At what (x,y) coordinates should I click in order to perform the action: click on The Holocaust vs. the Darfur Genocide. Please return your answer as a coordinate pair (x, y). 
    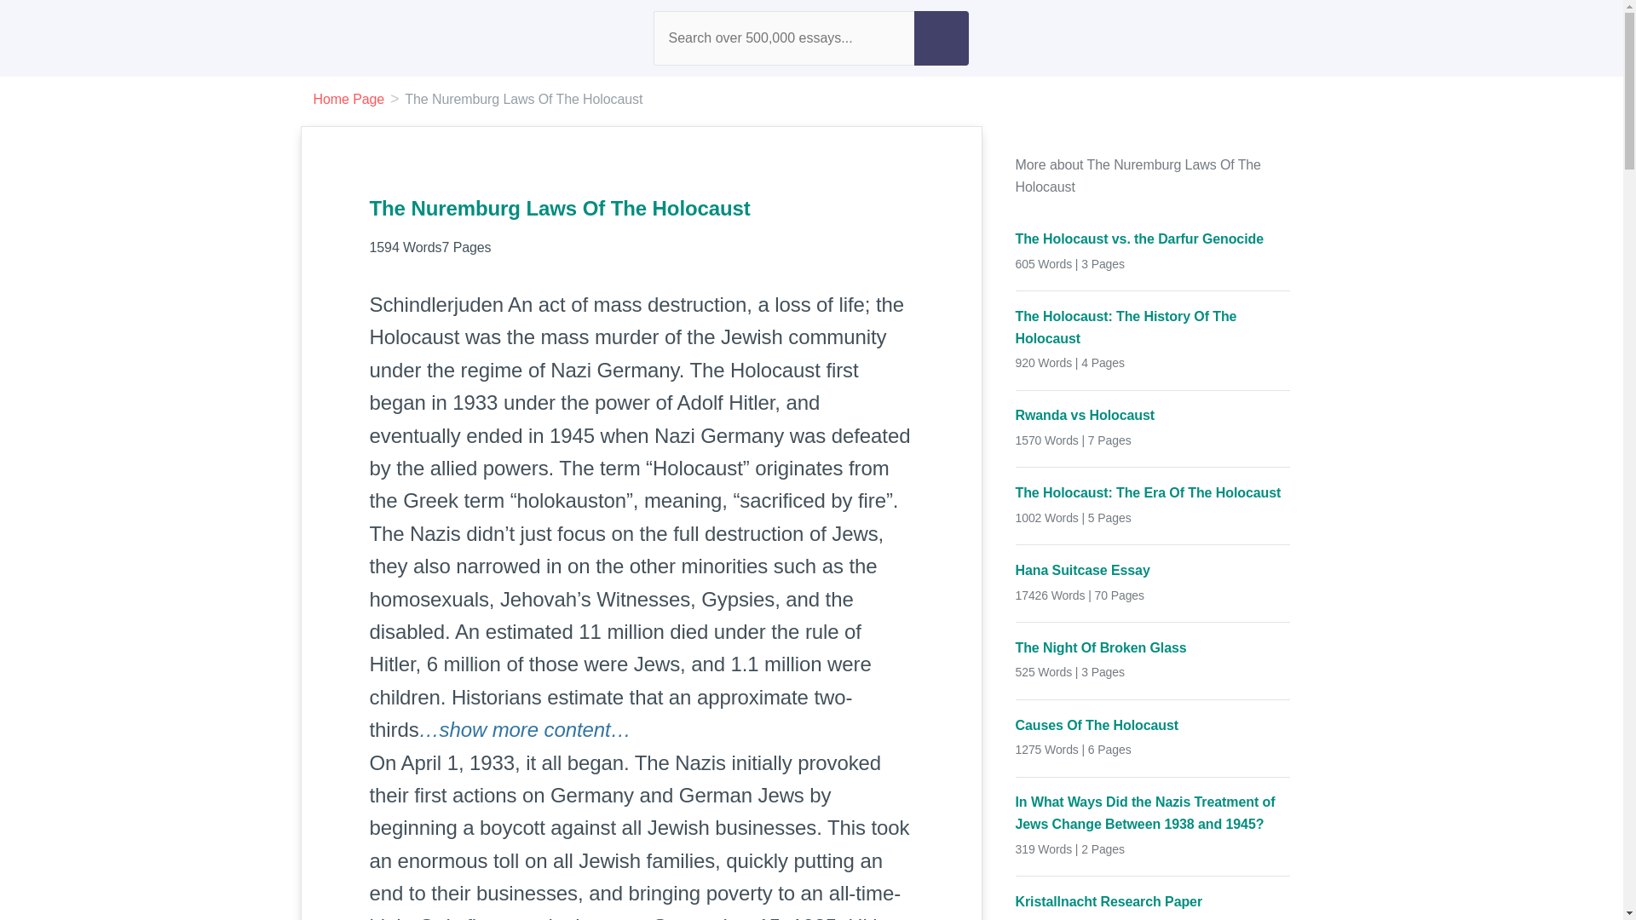
    Looking at the image, I should click on (1153, 239).